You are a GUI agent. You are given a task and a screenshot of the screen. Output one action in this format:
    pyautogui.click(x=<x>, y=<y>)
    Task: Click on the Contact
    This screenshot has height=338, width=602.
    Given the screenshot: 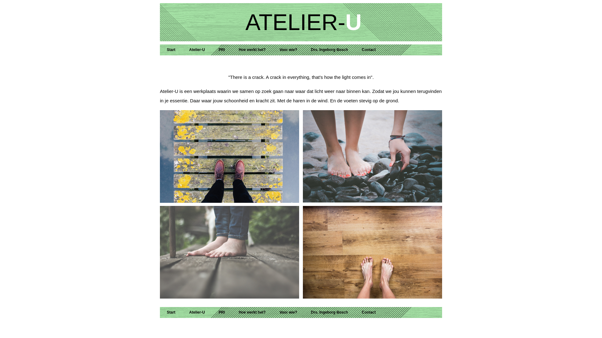 What is the action you would take?
    pyautogui.click(x=369, y=312)
    